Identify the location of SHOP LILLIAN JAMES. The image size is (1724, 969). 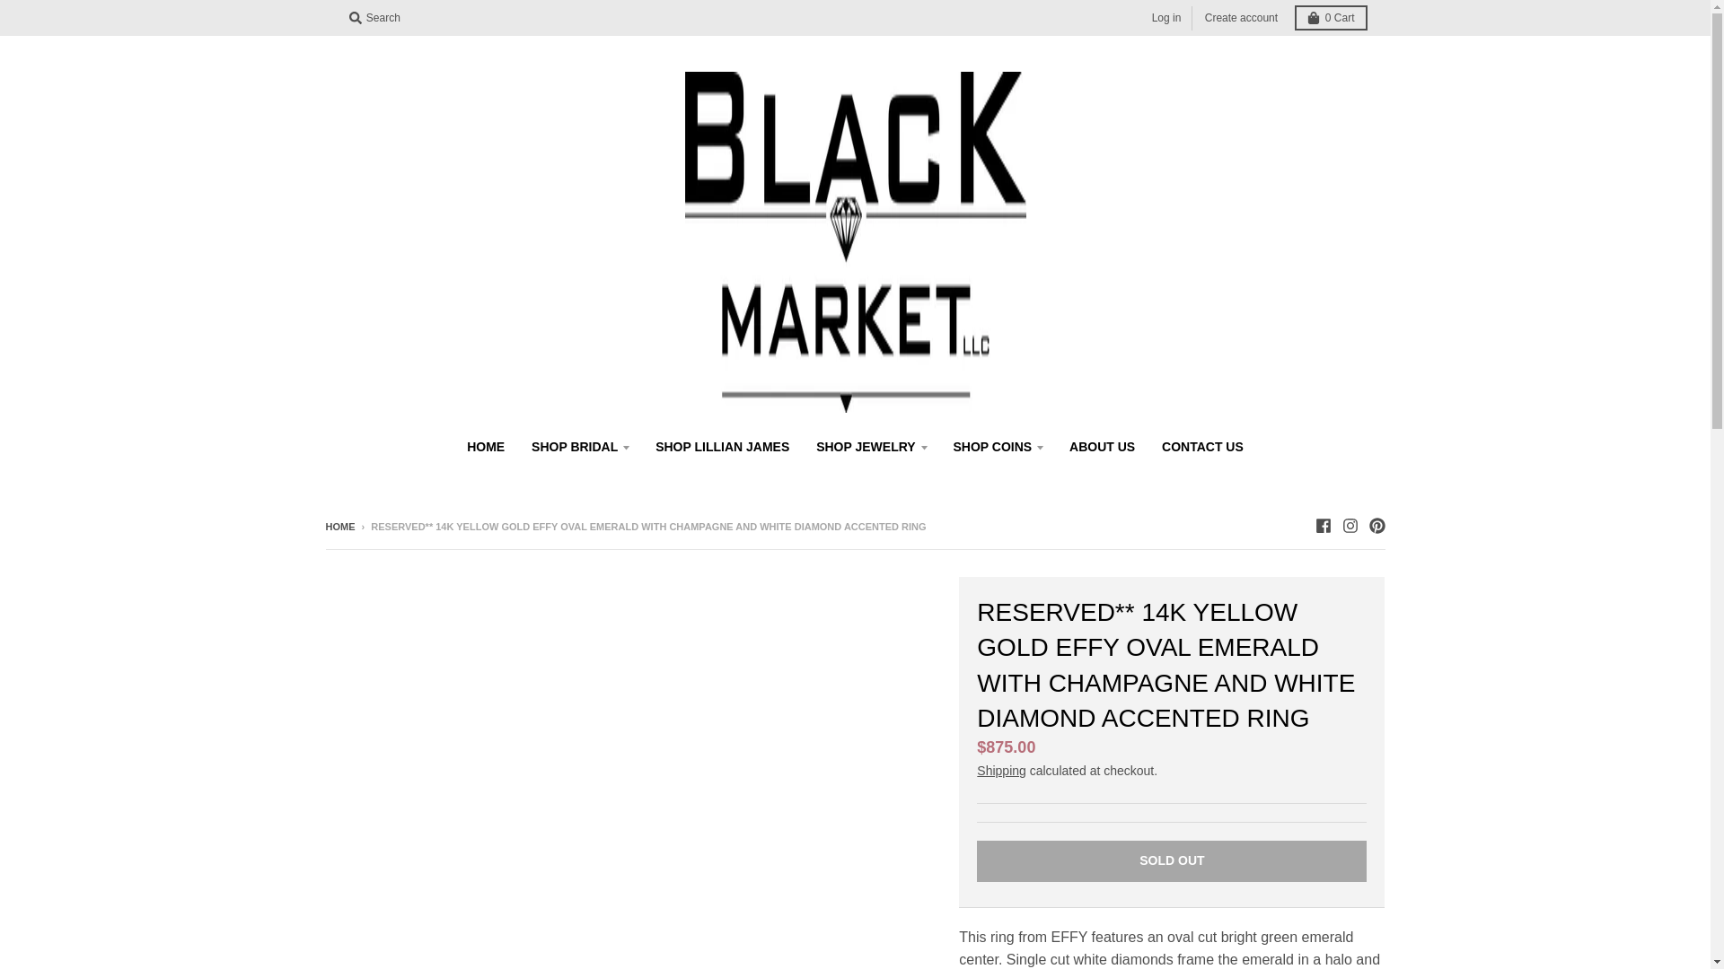
(722, 447).